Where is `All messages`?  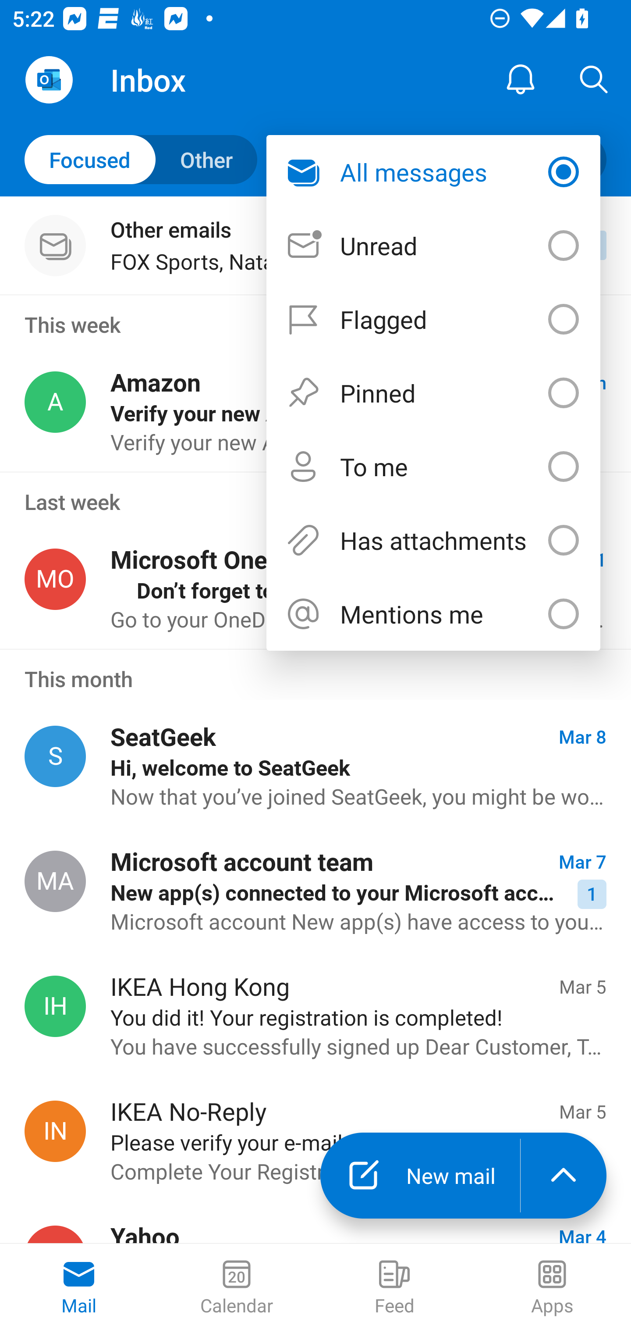 All messages is located at coordinates (433, 172).